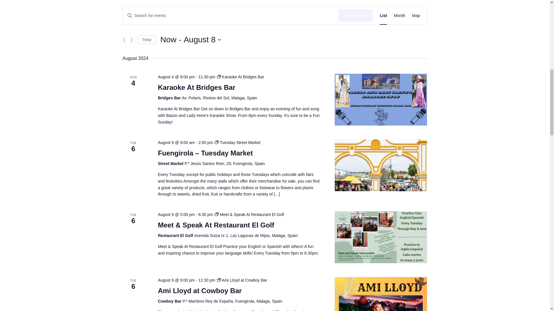  I want to click on Ami Lloyd at Cowboy Bar, so click(200, 291).